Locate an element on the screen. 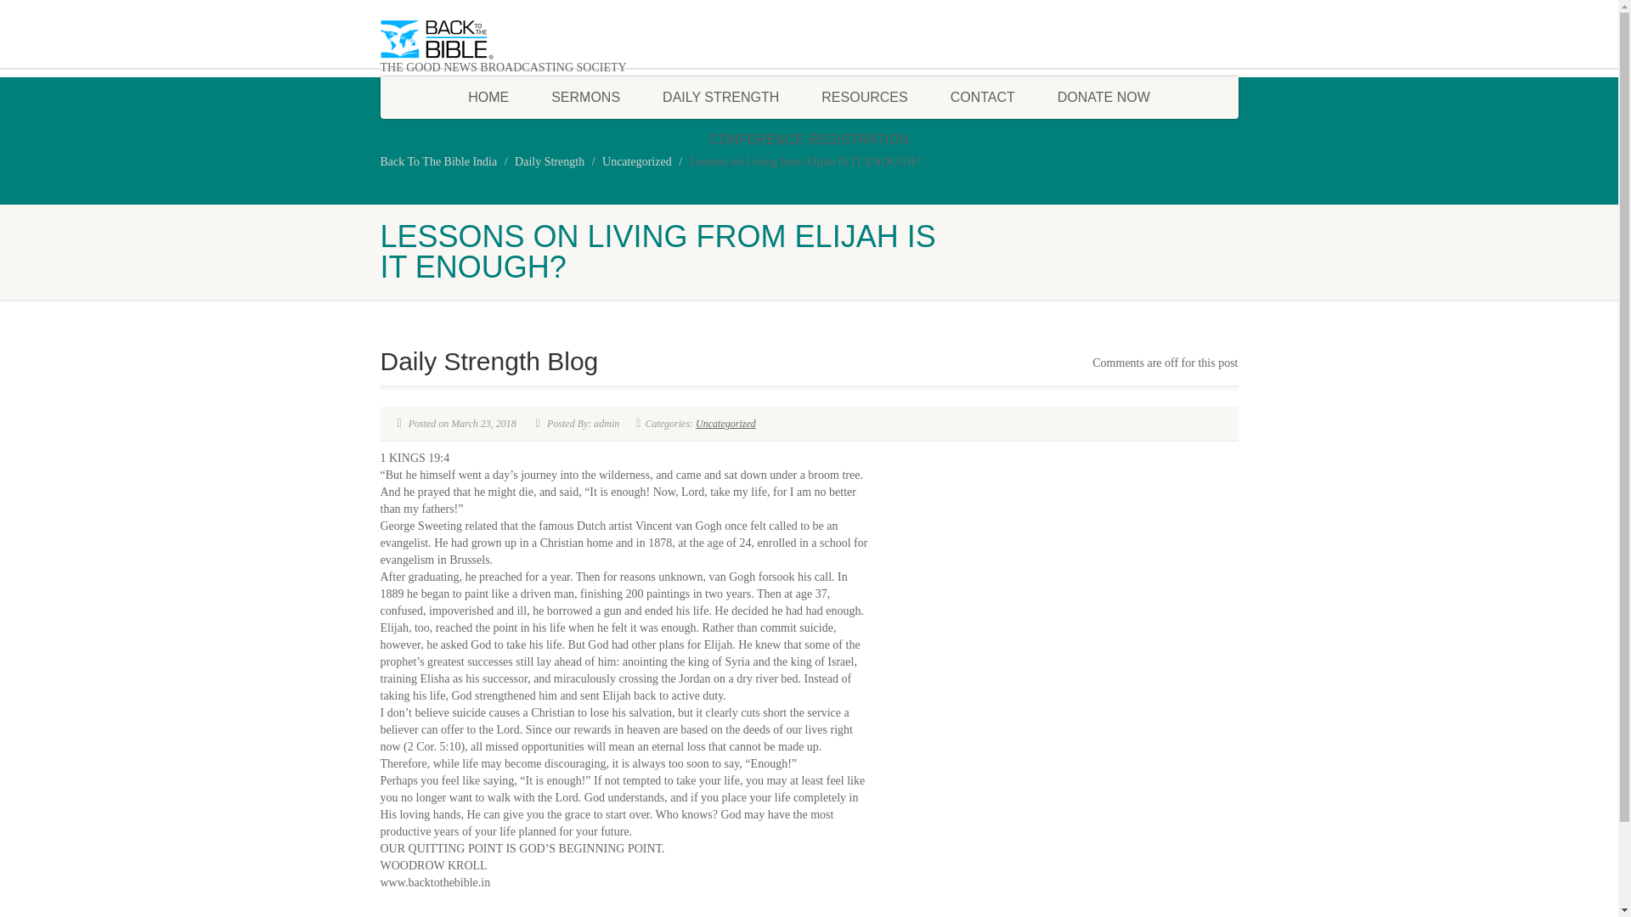 This screenshot has width=1631, height=917. SERMONS is located at coordinates (585, 97).